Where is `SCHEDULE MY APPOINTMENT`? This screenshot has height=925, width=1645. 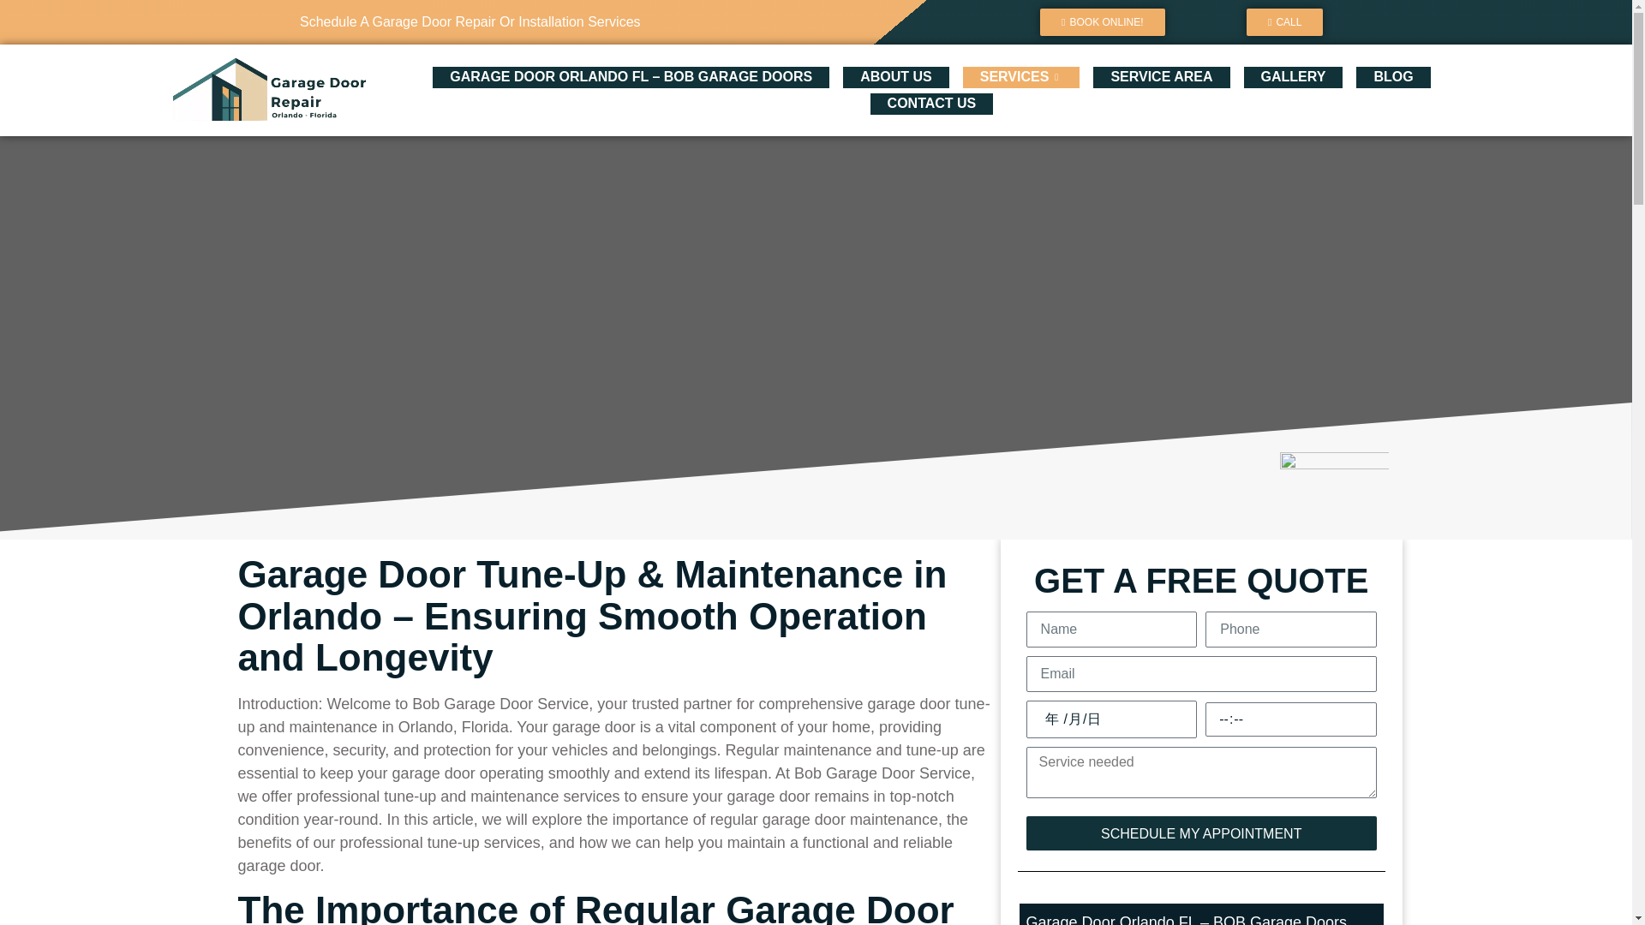 SCHEDULE MY APPOINTMENT is located at coordinates (1201, 832).